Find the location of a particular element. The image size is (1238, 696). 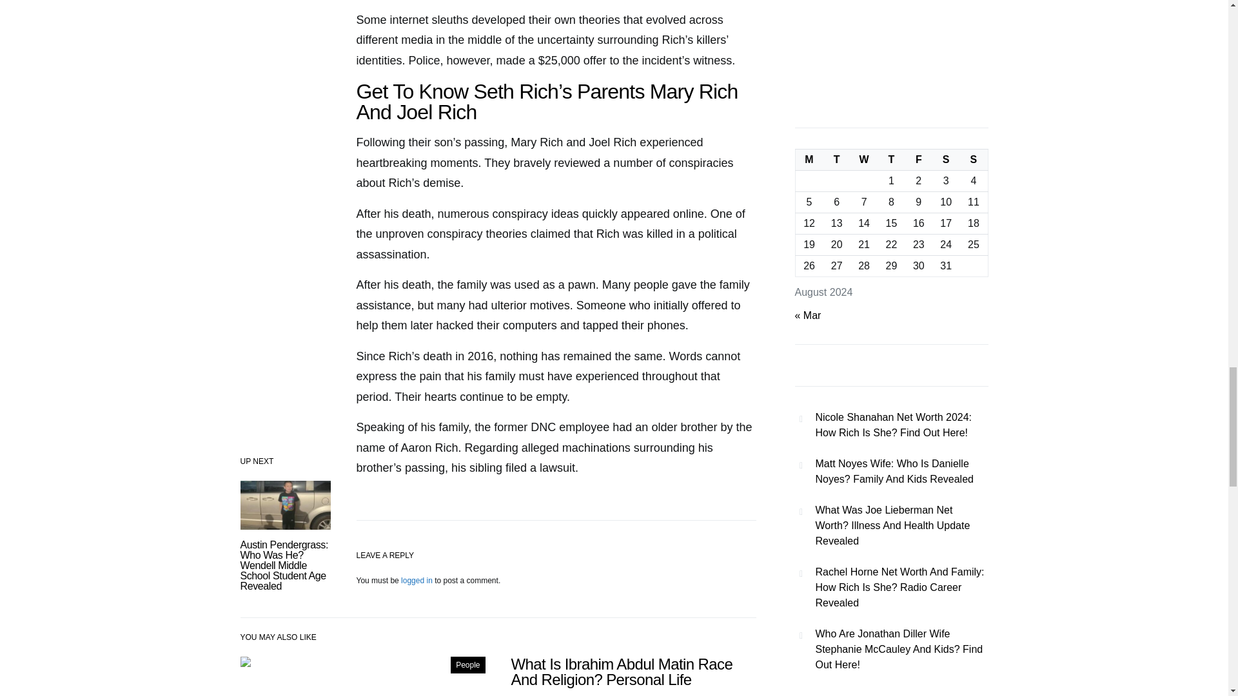

logged in is located at coordinates (417, 581).